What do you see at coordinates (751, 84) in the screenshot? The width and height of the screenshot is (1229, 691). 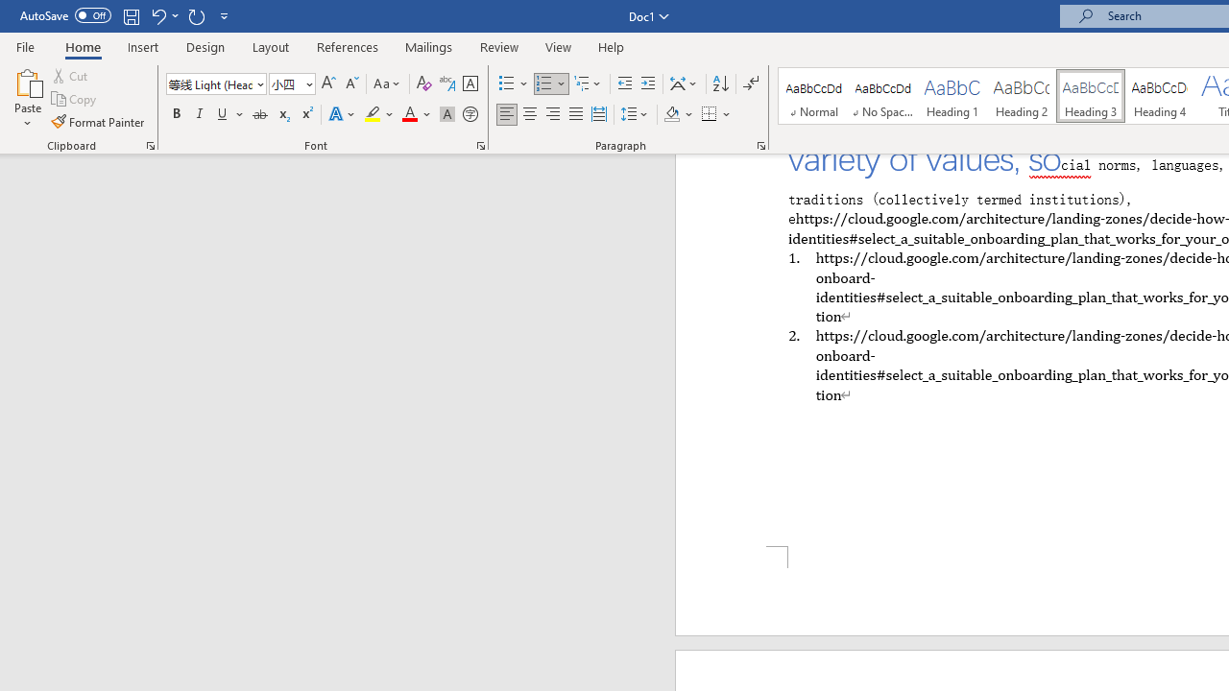 I see `Show/Hide Editing Marks` at bounding box center [751, 84].